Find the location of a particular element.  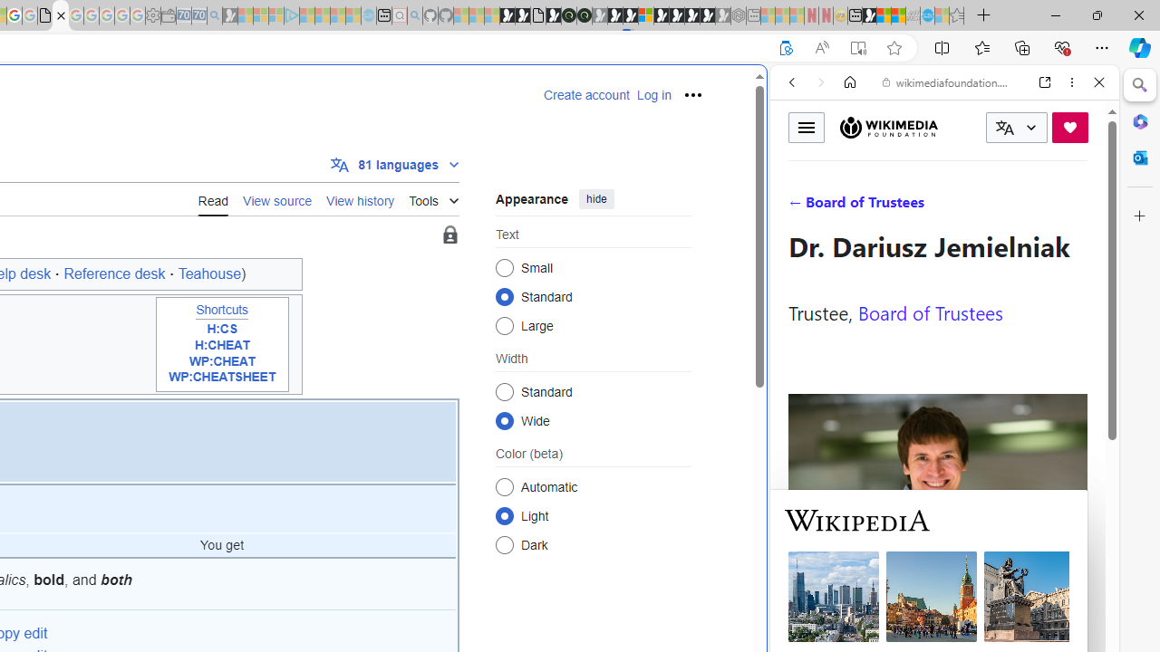

Class: i icon icon-translate language-switcher__icon is located at coordinates (1004, 128).